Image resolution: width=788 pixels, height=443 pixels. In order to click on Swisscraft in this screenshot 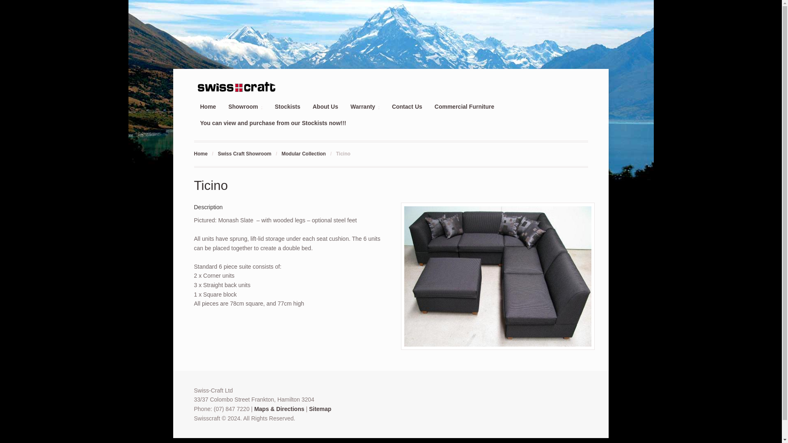, I will do `click(200, 154)`.